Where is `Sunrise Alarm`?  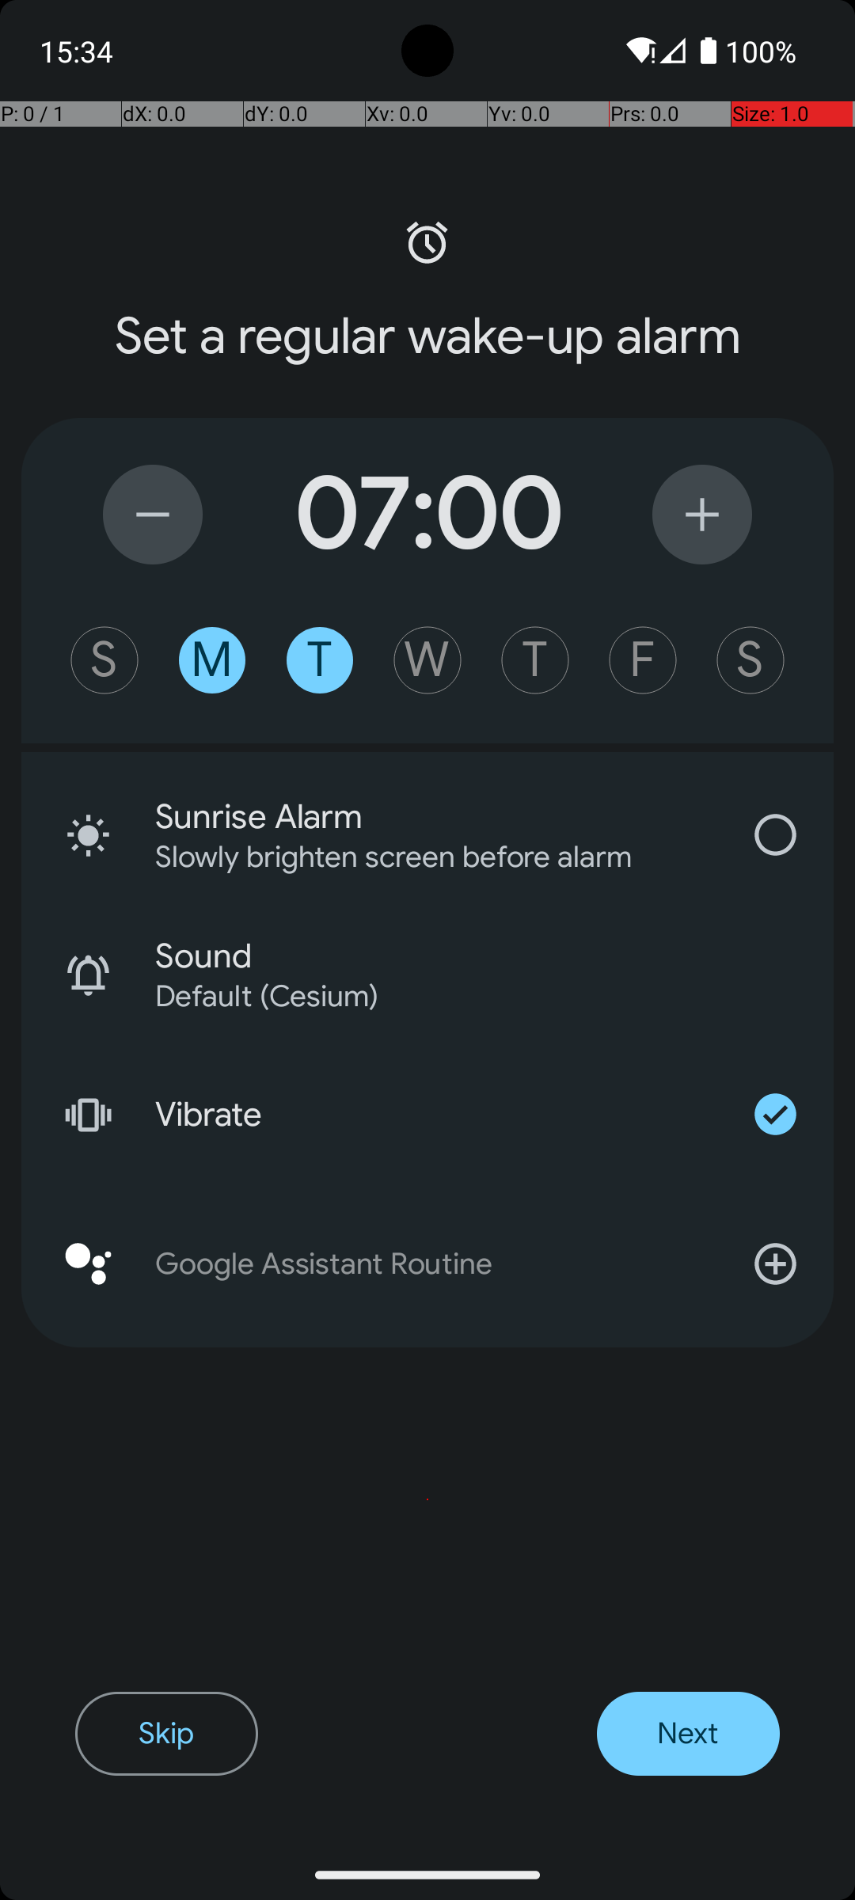 Sunrise Alarm is located at coordinates (436, 817).